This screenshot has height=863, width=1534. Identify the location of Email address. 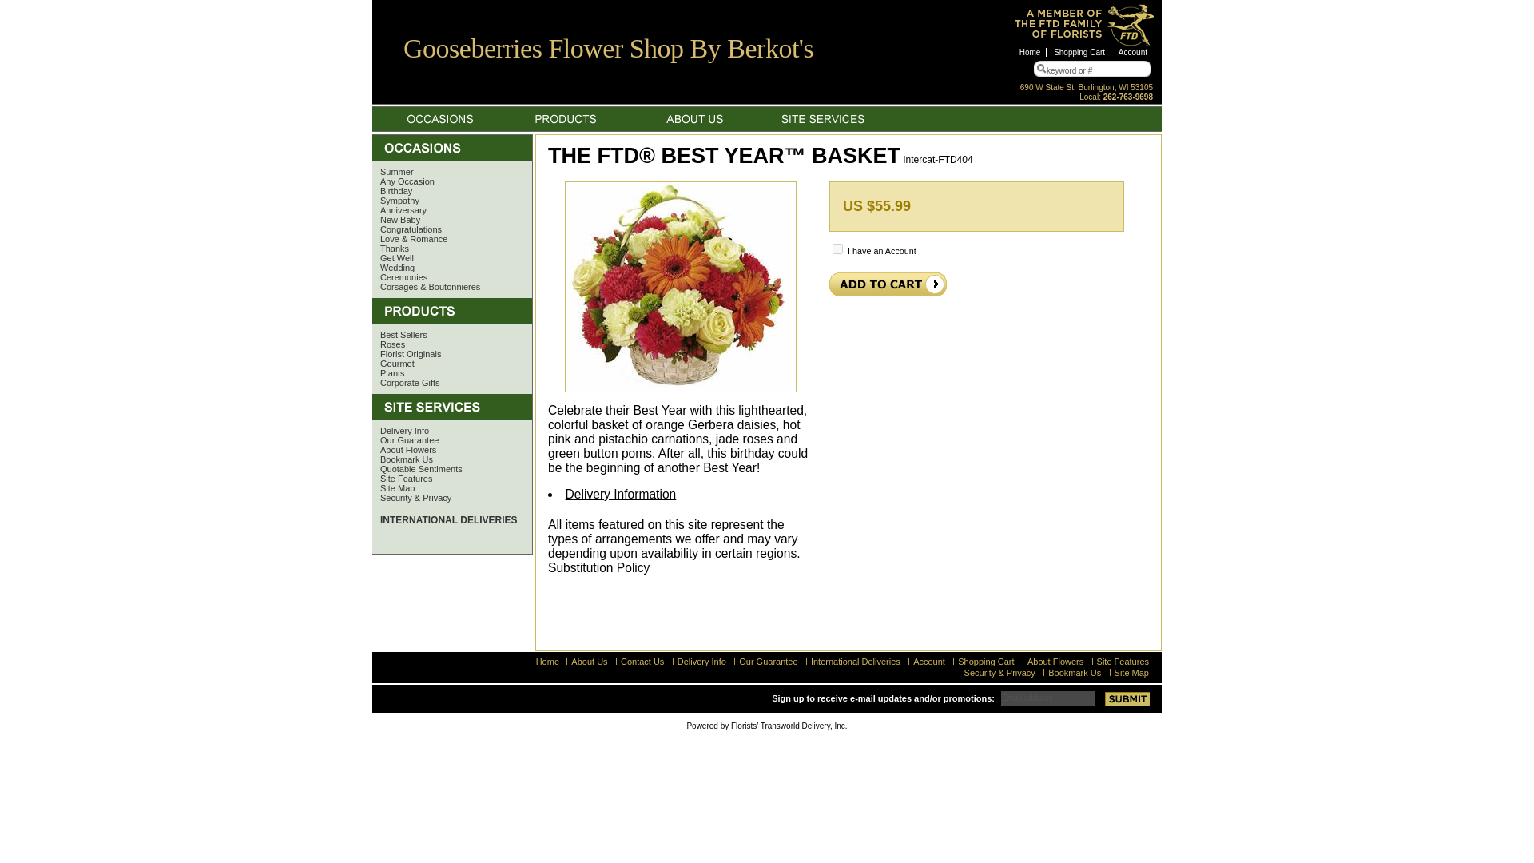
(1048, 698).